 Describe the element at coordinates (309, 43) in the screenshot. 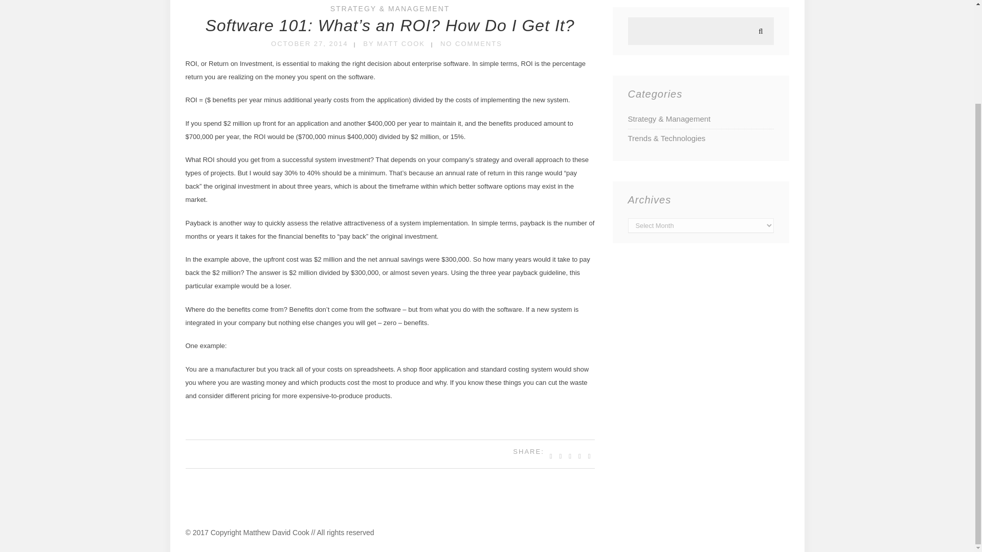

I see `OCTOBER 27, 2014` at that location.